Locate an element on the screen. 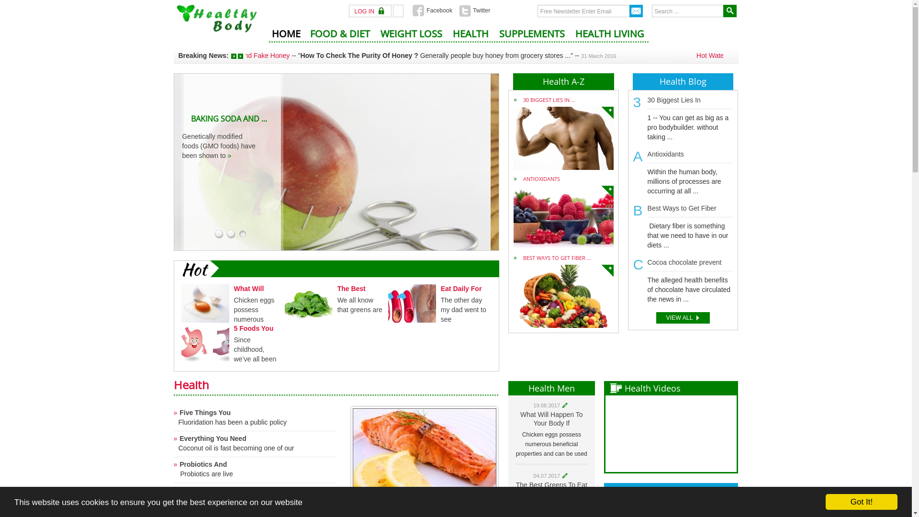 The image size is (919, 517). BEST WAYS TO GET FIBER ... is located at coordinates (557, 258).